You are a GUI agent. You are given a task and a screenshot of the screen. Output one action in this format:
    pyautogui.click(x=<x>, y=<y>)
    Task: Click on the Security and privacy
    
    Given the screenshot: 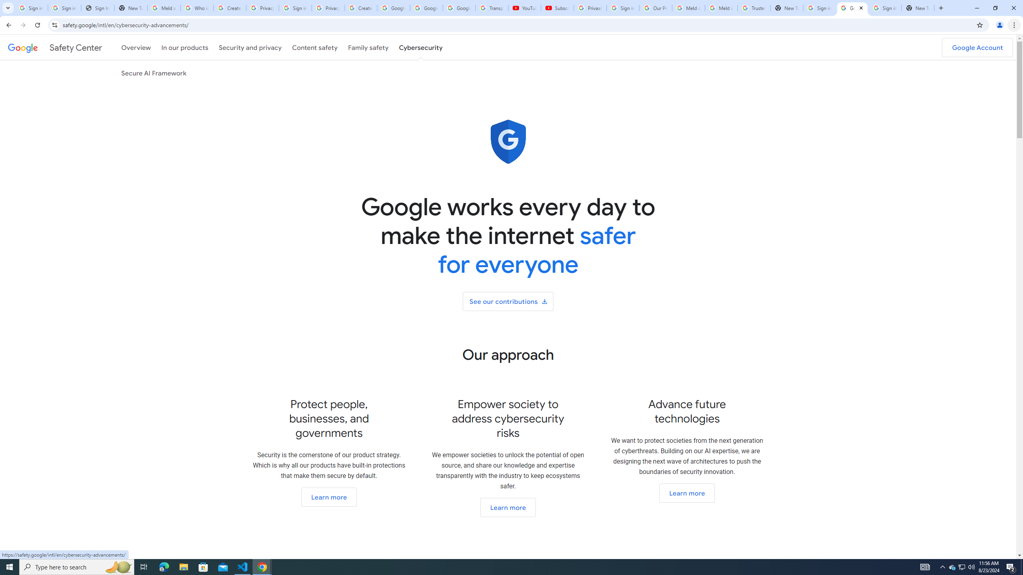 What is the action you would take?
    pyautogui.click(x=251, y=47)
    